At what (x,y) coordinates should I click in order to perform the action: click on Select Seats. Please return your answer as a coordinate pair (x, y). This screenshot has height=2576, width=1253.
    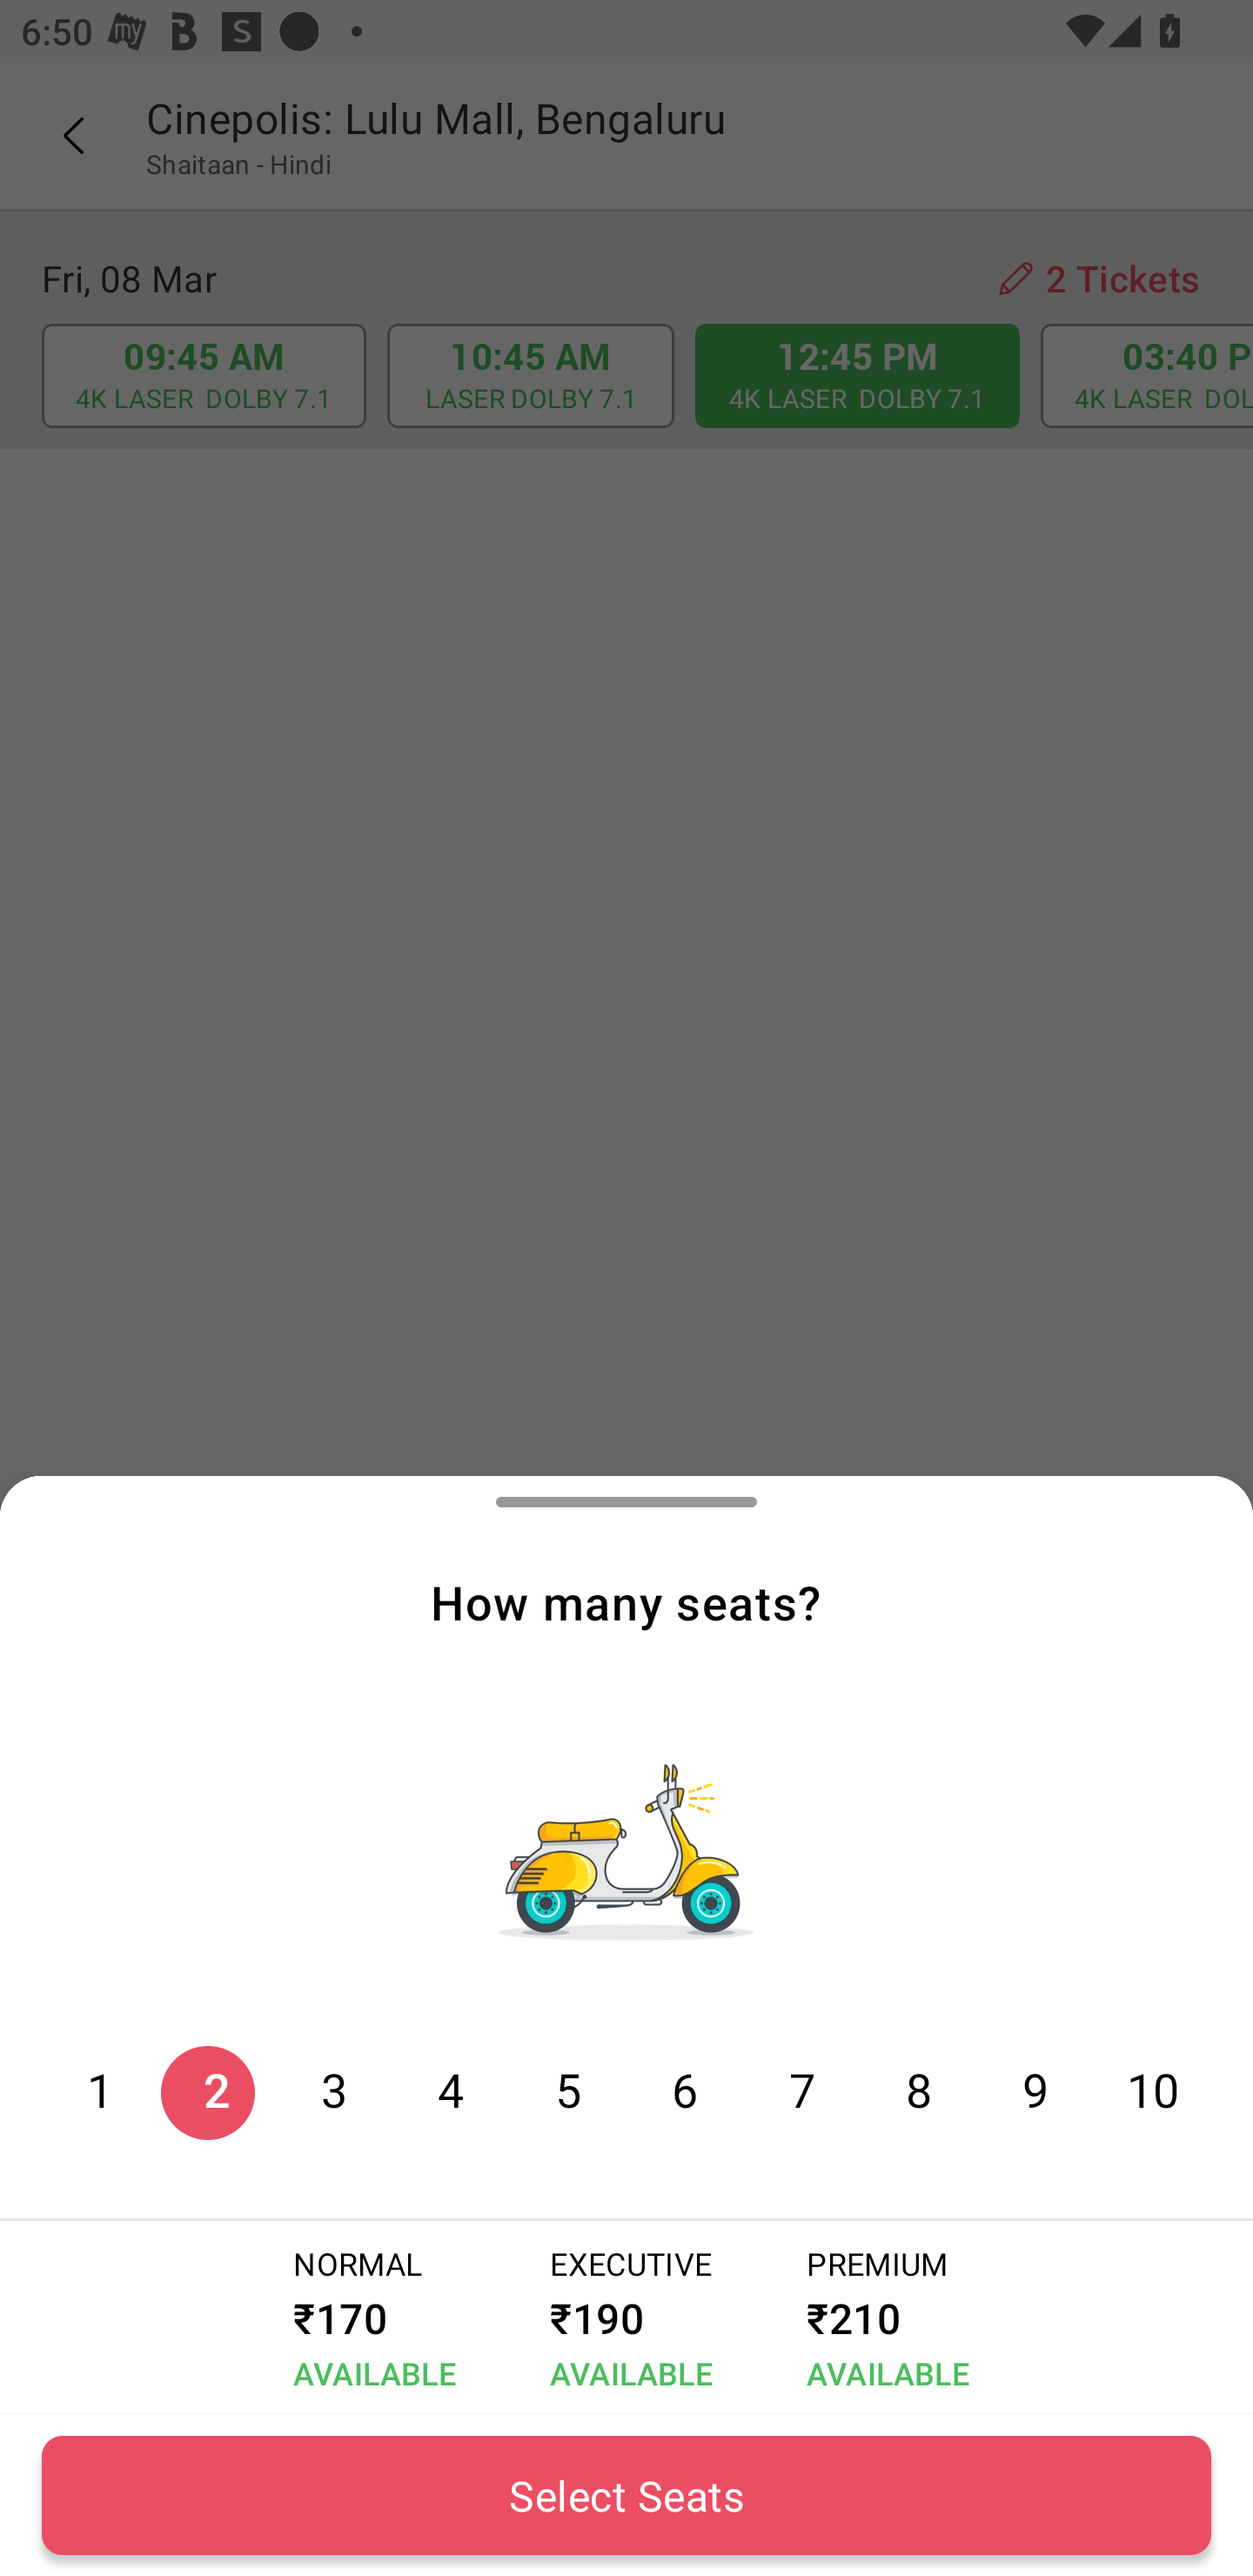
    Looking at the image, I should click on (626, 2496).